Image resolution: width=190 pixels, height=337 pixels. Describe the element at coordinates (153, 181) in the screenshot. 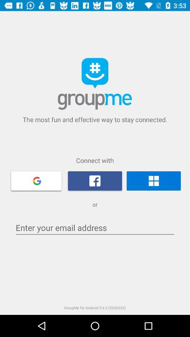

I see `launch item below the connect with` at that location.